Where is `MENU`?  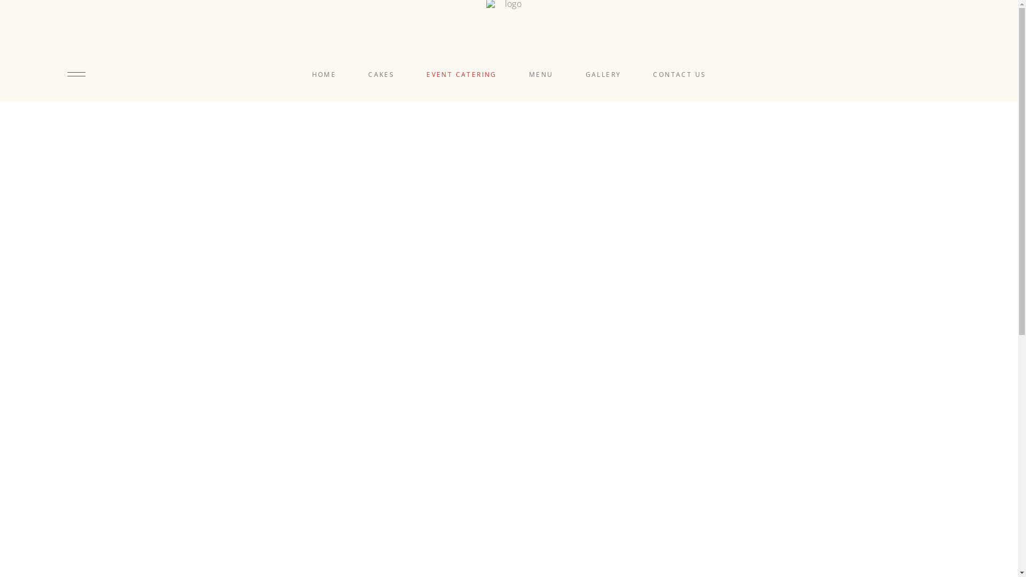
MENU is located at coordinates (541, 75).